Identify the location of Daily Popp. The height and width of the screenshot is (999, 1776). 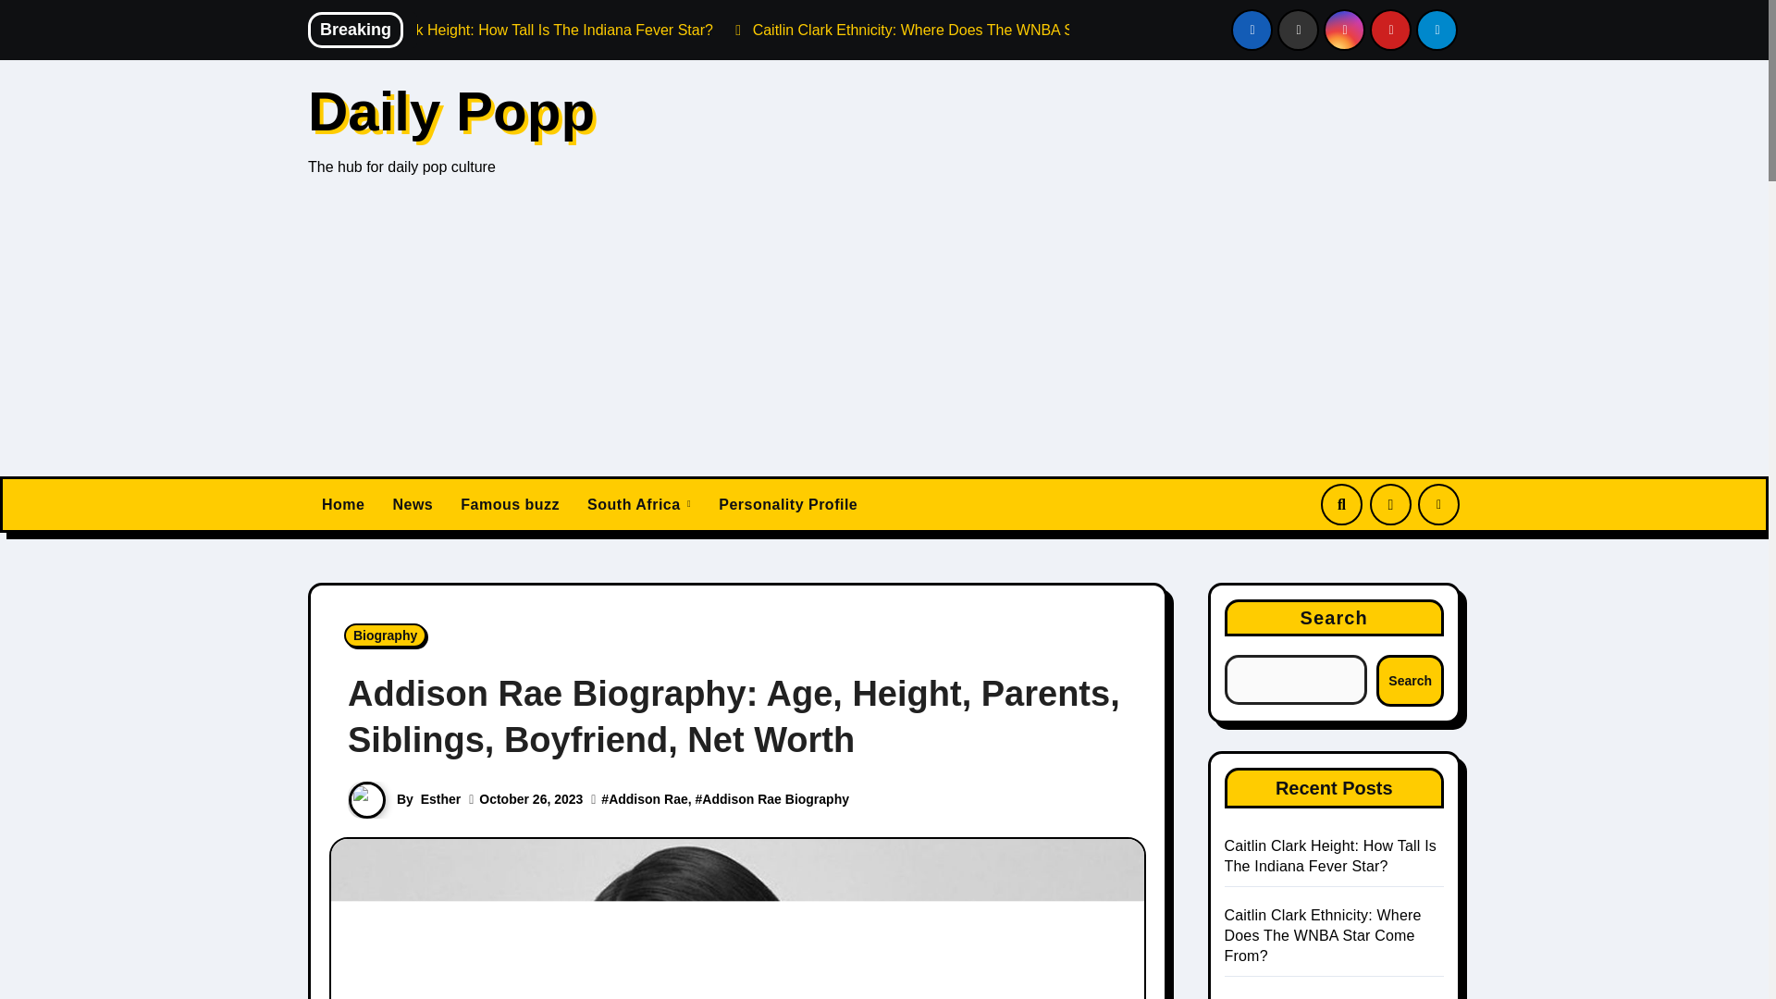
(451, 111).